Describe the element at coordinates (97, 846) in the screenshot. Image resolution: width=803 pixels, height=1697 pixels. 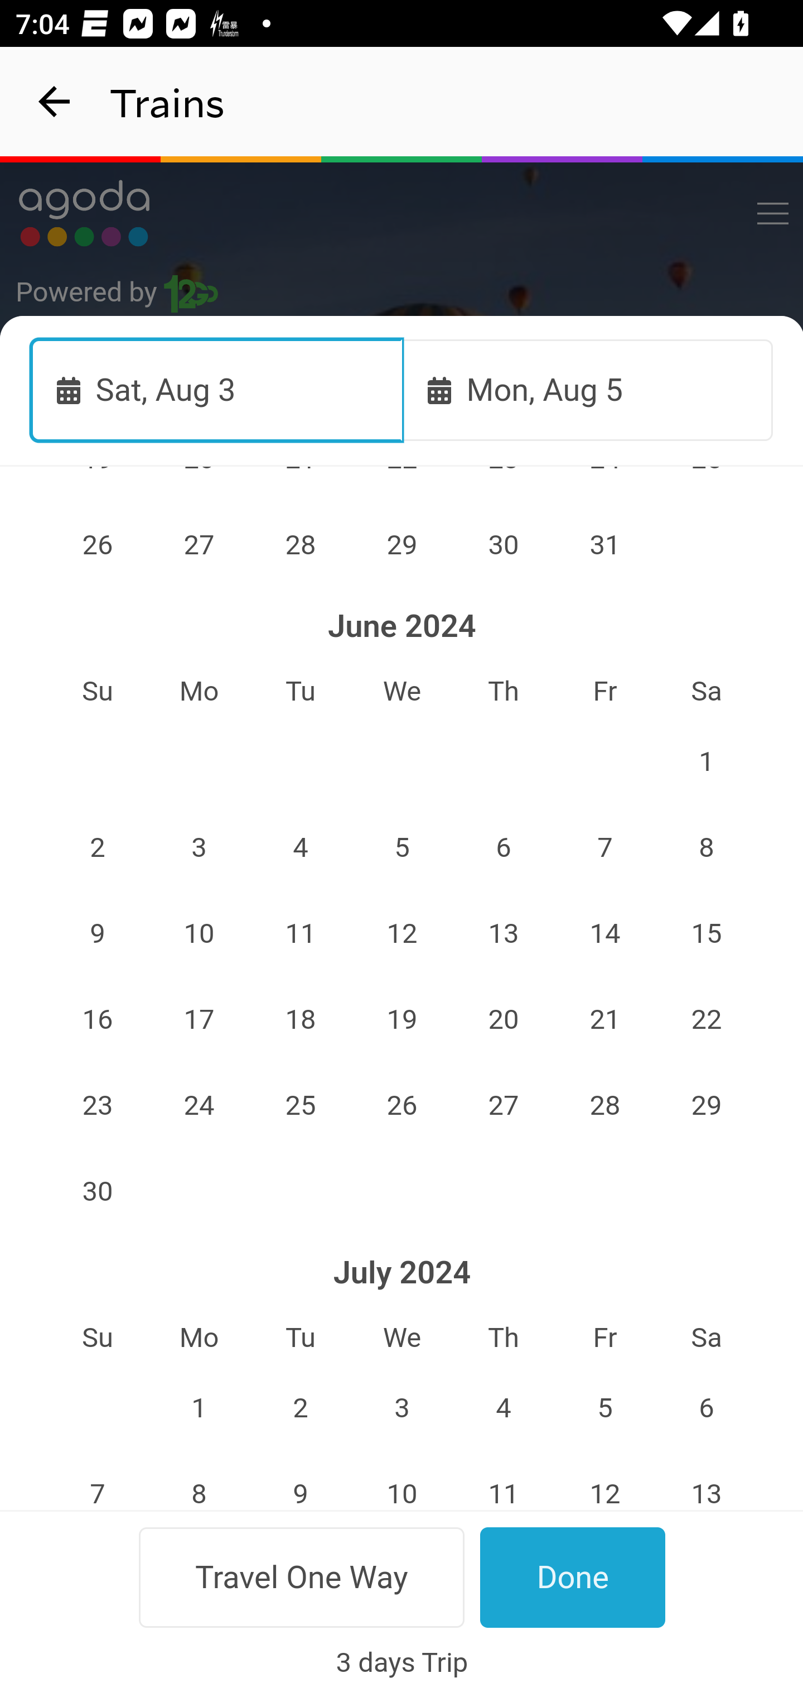
I see `2` at that location.